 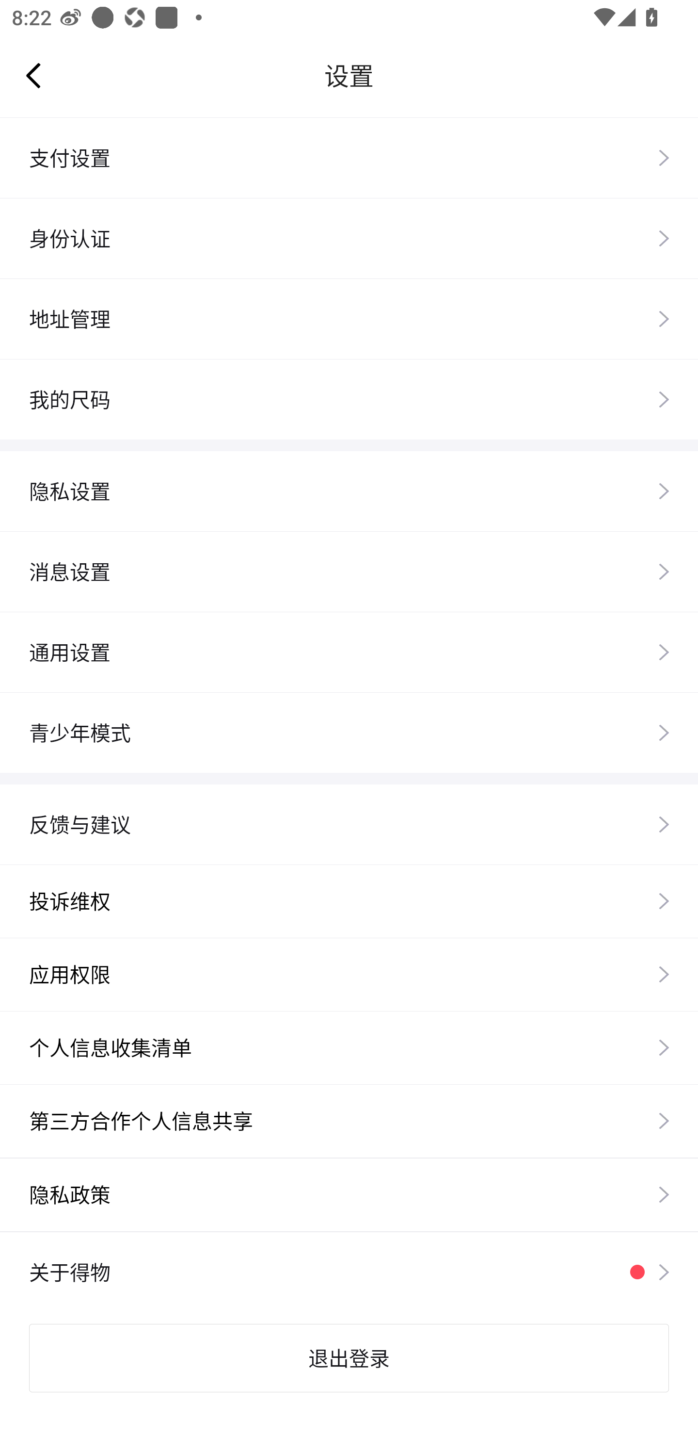 I want to click on 第三方合作个人信息共享, so click(x=349, y=1121).